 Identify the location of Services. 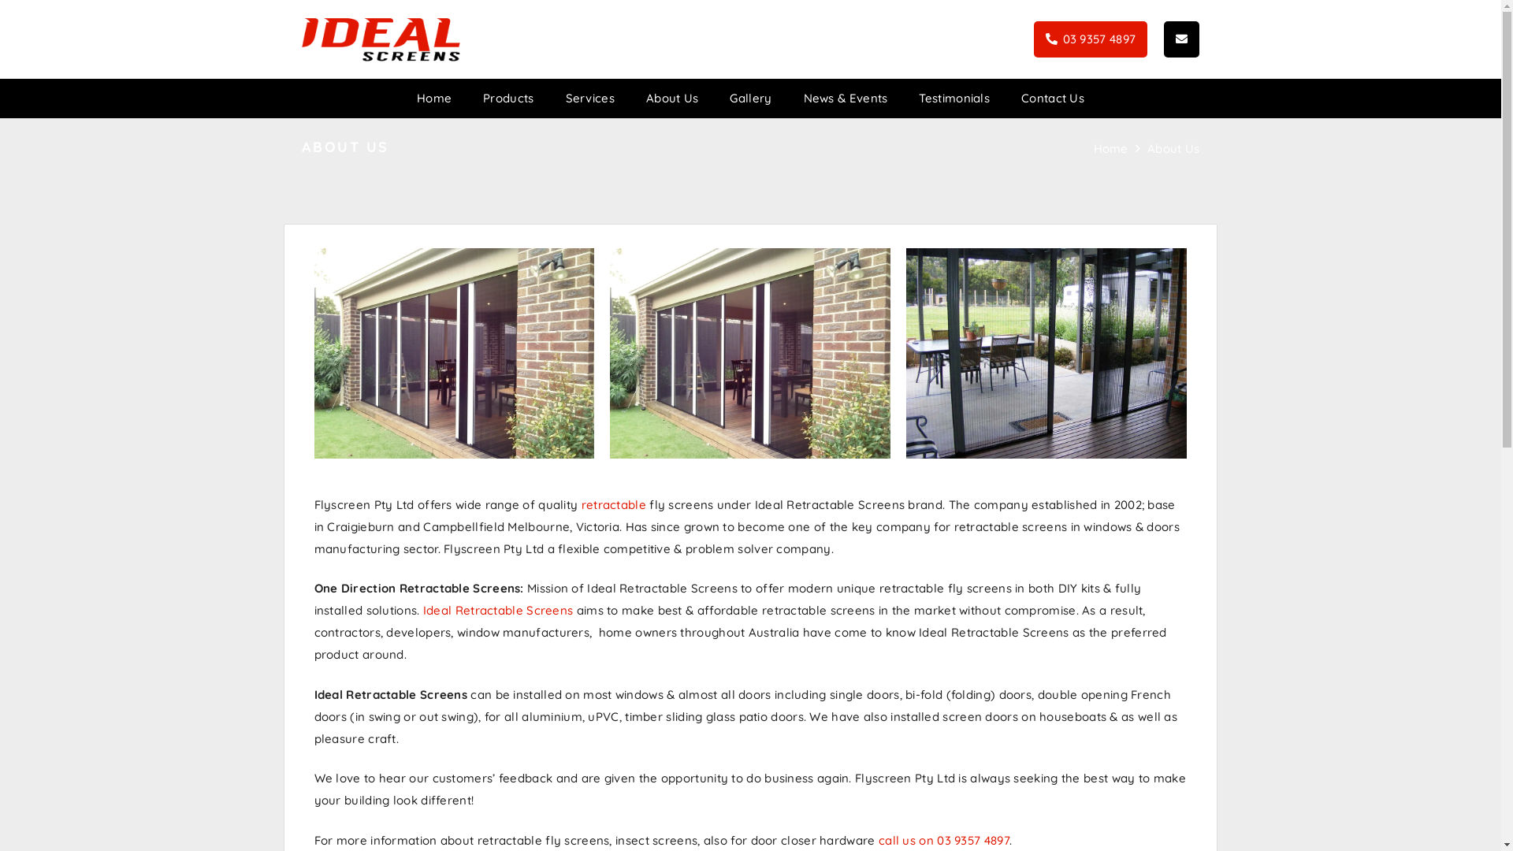
(590, 98).